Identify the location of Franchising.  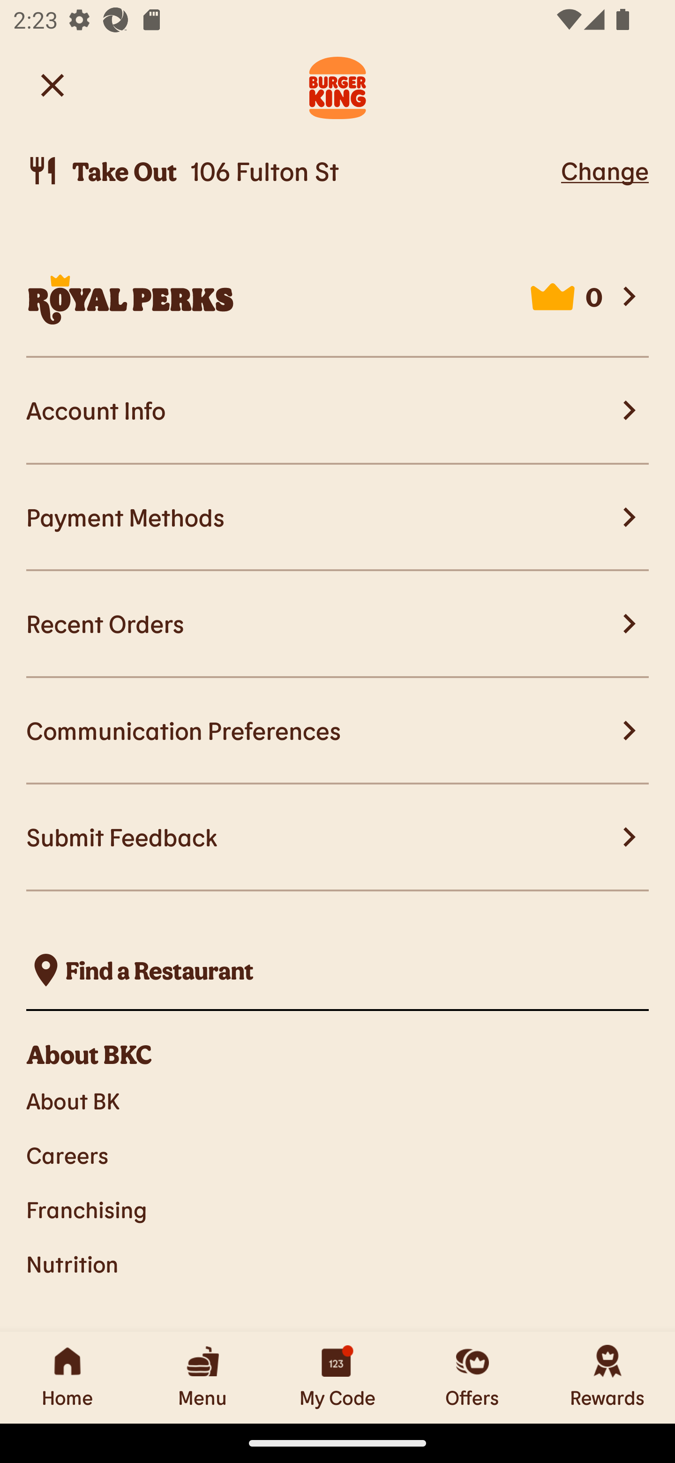
(337, 1209).